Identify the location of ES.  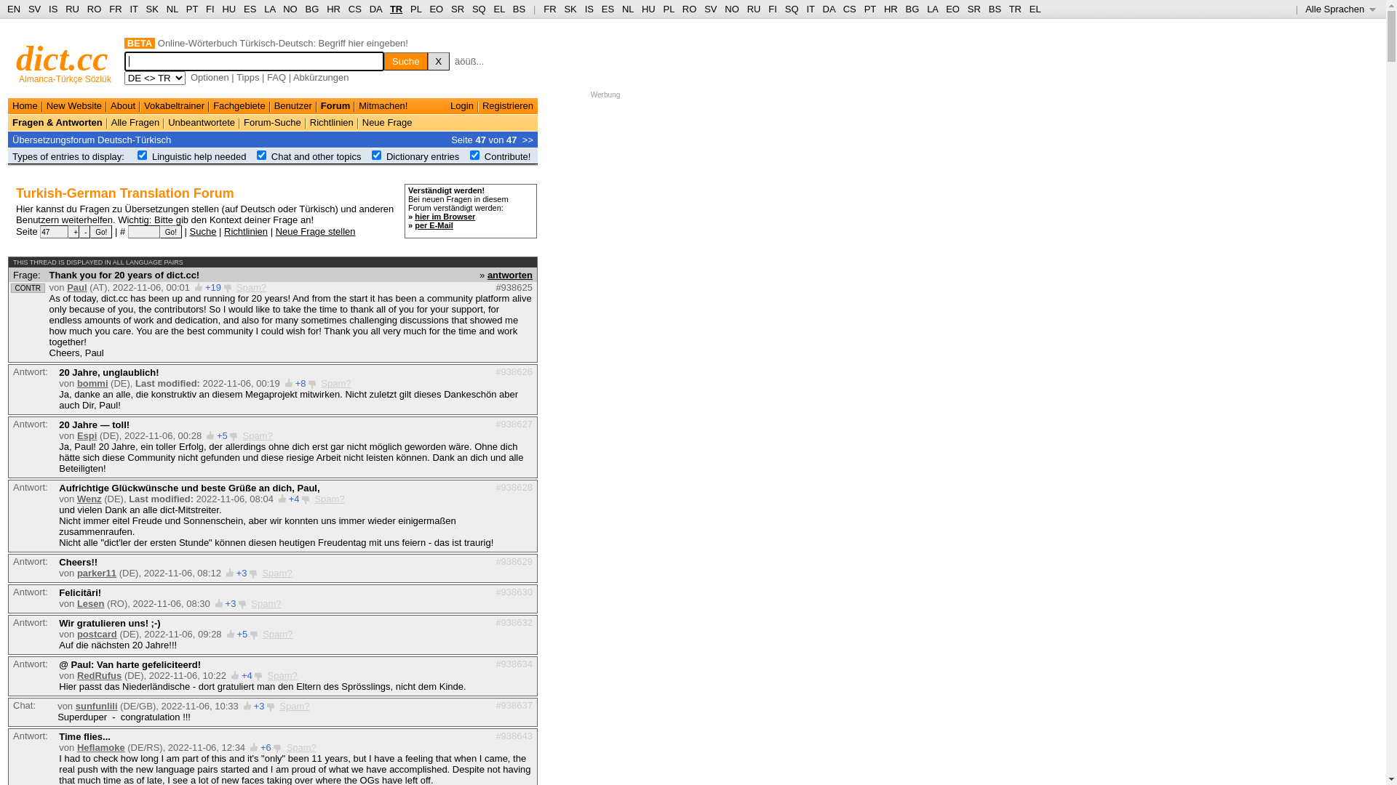
(608, 9).